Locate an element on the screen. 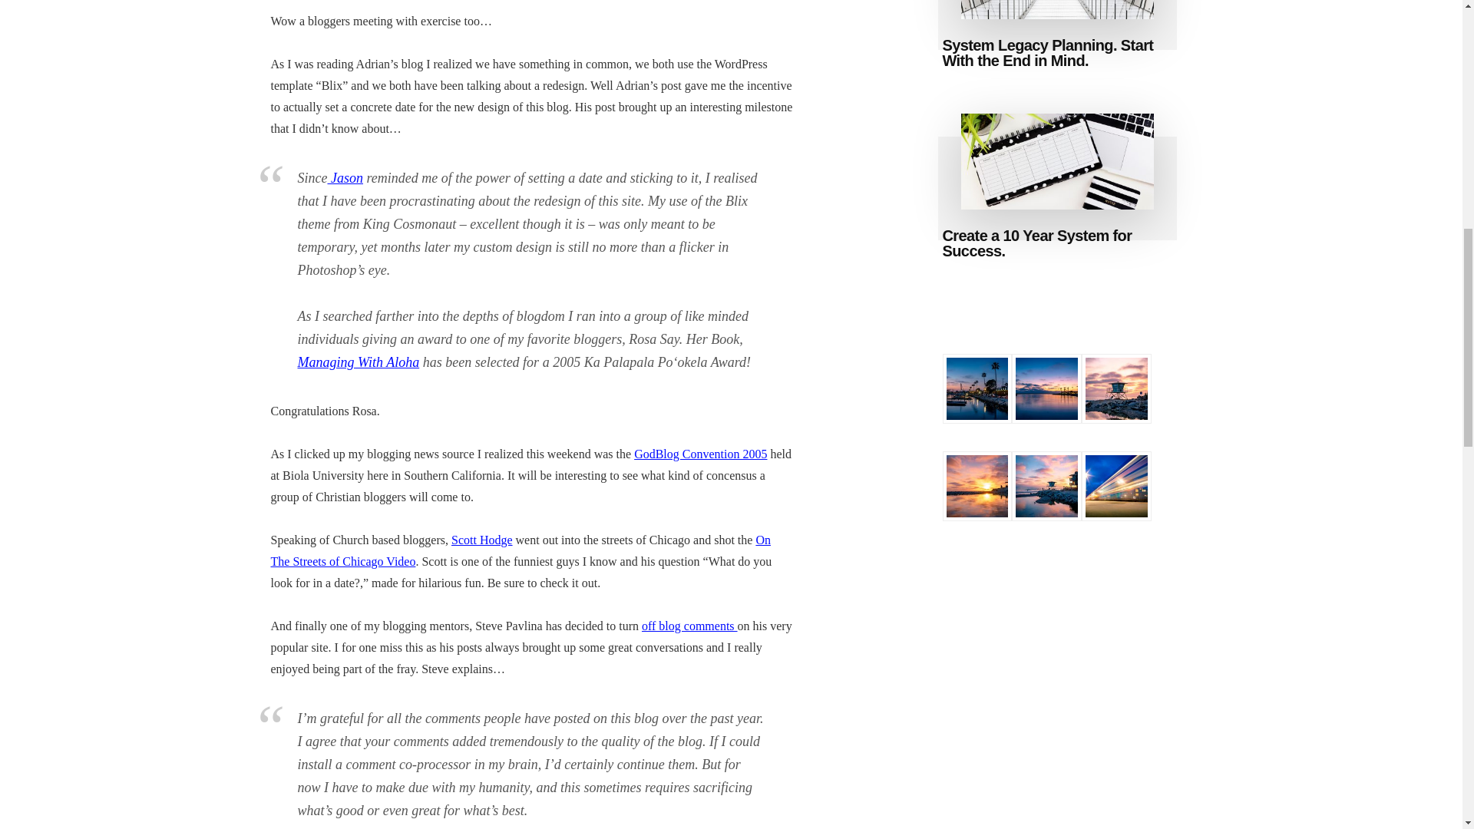 This screenshot has height=829, width=1474. Jason is located at coordinates (345, 178).